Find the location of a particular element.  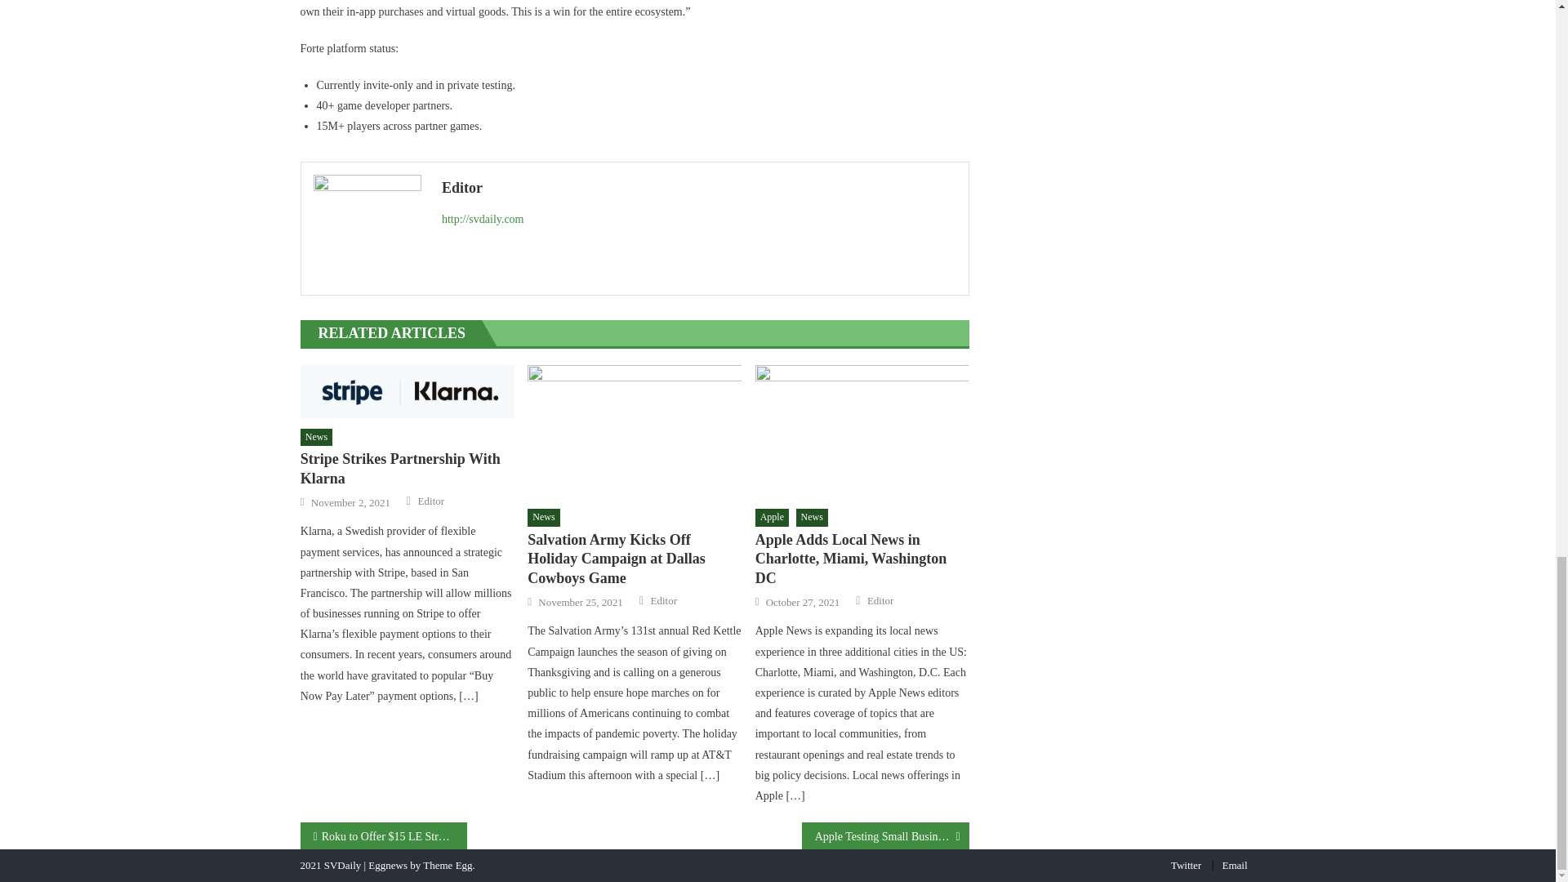

Stripe Strikes Partnership With Klarna is located at coordinates (407, 469).